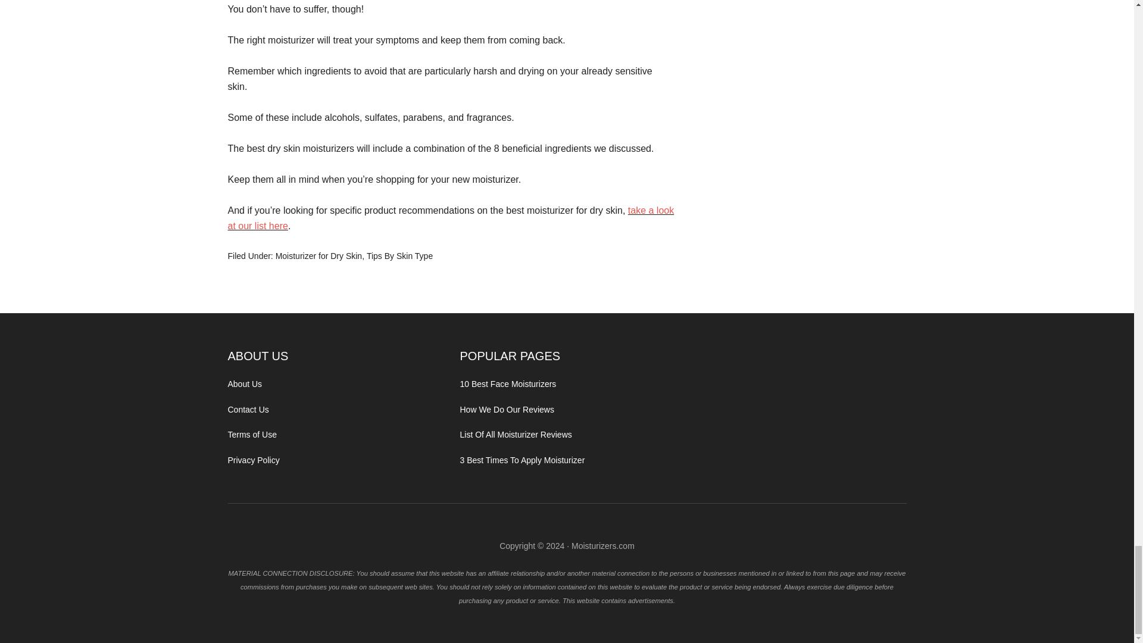 Image resolution: width=1143 pixels, height=643 pixels. I want to click on Moisturizer for Dry Skin, so click(318, 256).